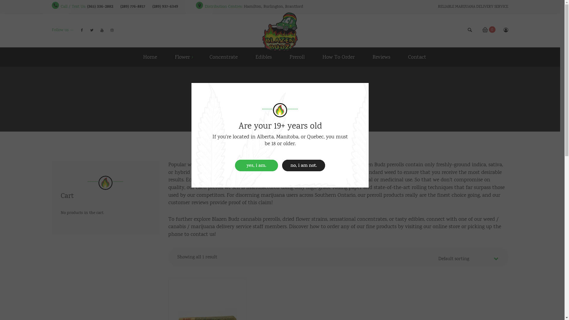 Image resolution: width=569 pixels, height=320 pixels. What do you see at coordinates (297, 58) in the screenshot?
I see `Preroll` at bounding box center [297, 58].